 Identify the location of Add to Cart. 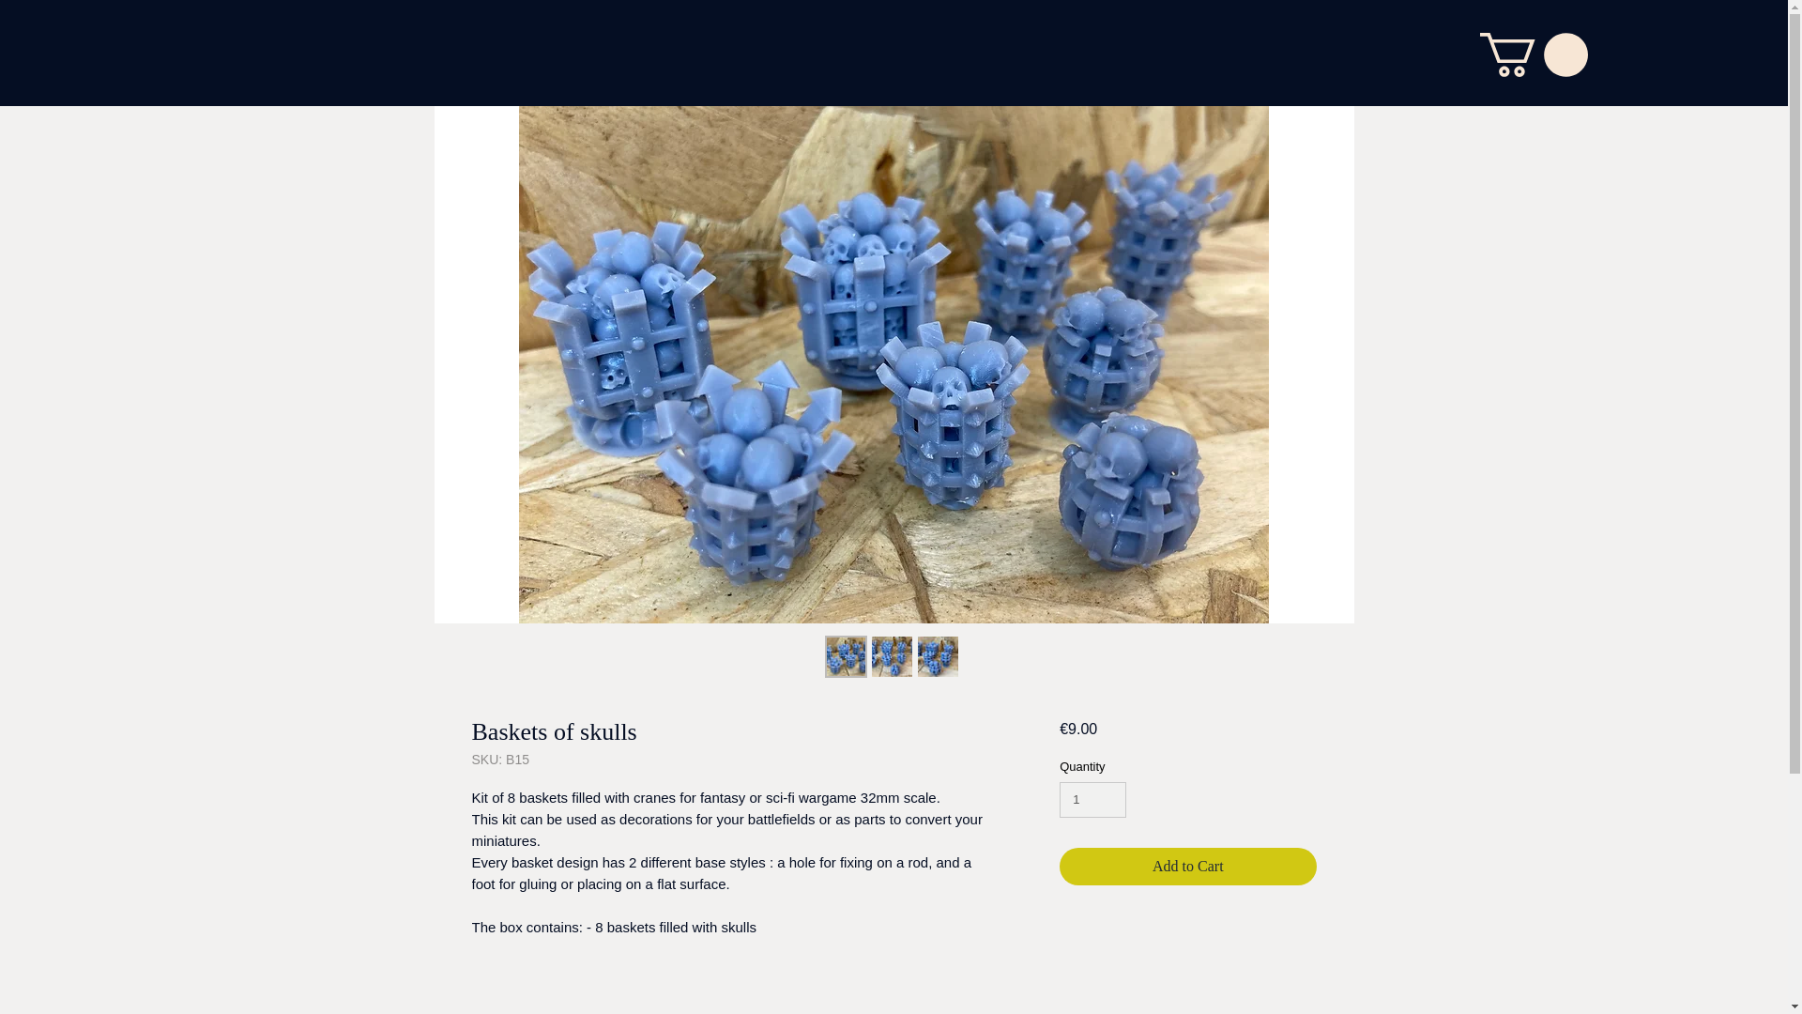
(1186, 866).